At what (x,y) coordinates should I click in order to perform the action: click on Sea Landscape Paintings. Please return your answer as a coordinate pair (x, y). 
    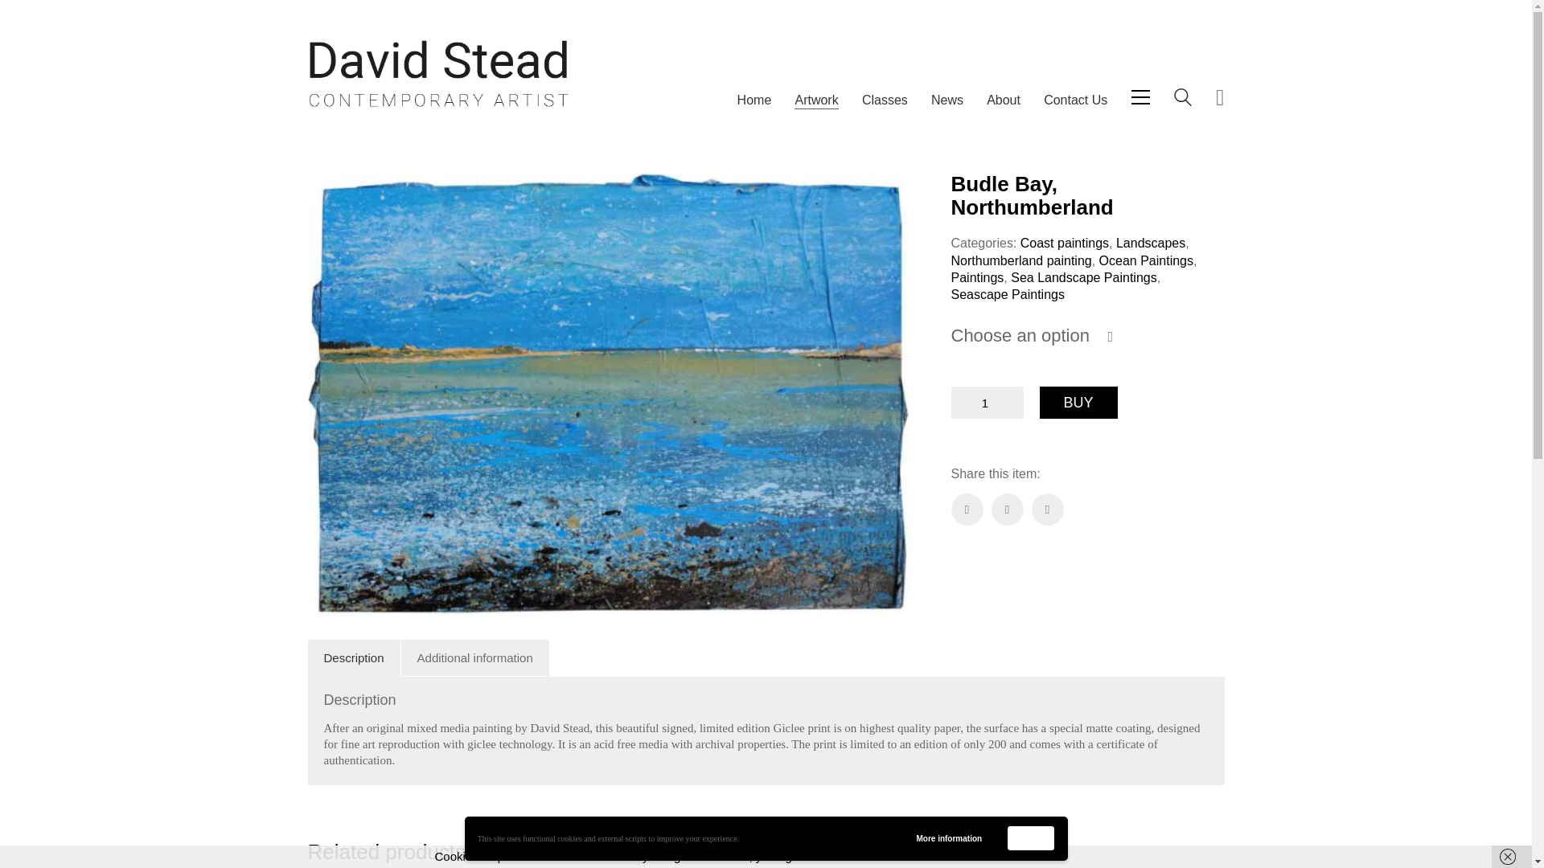
    Looking at the image, I should click on (1084, 277).